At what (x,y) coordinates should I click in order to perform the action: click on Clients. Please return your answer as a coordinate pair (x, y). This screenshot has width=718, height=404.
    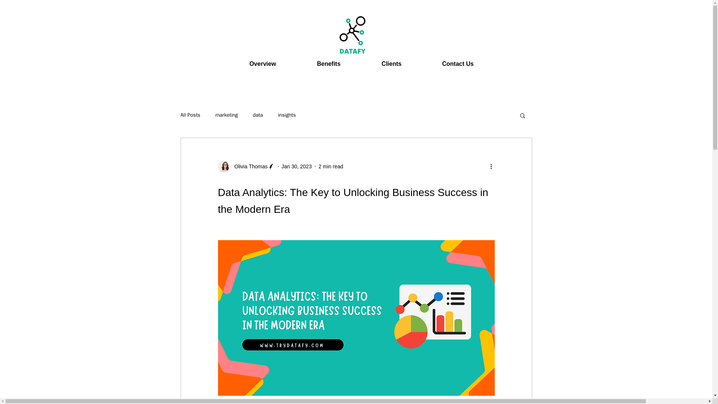
    Looking at the image, I should click on (391, 64).